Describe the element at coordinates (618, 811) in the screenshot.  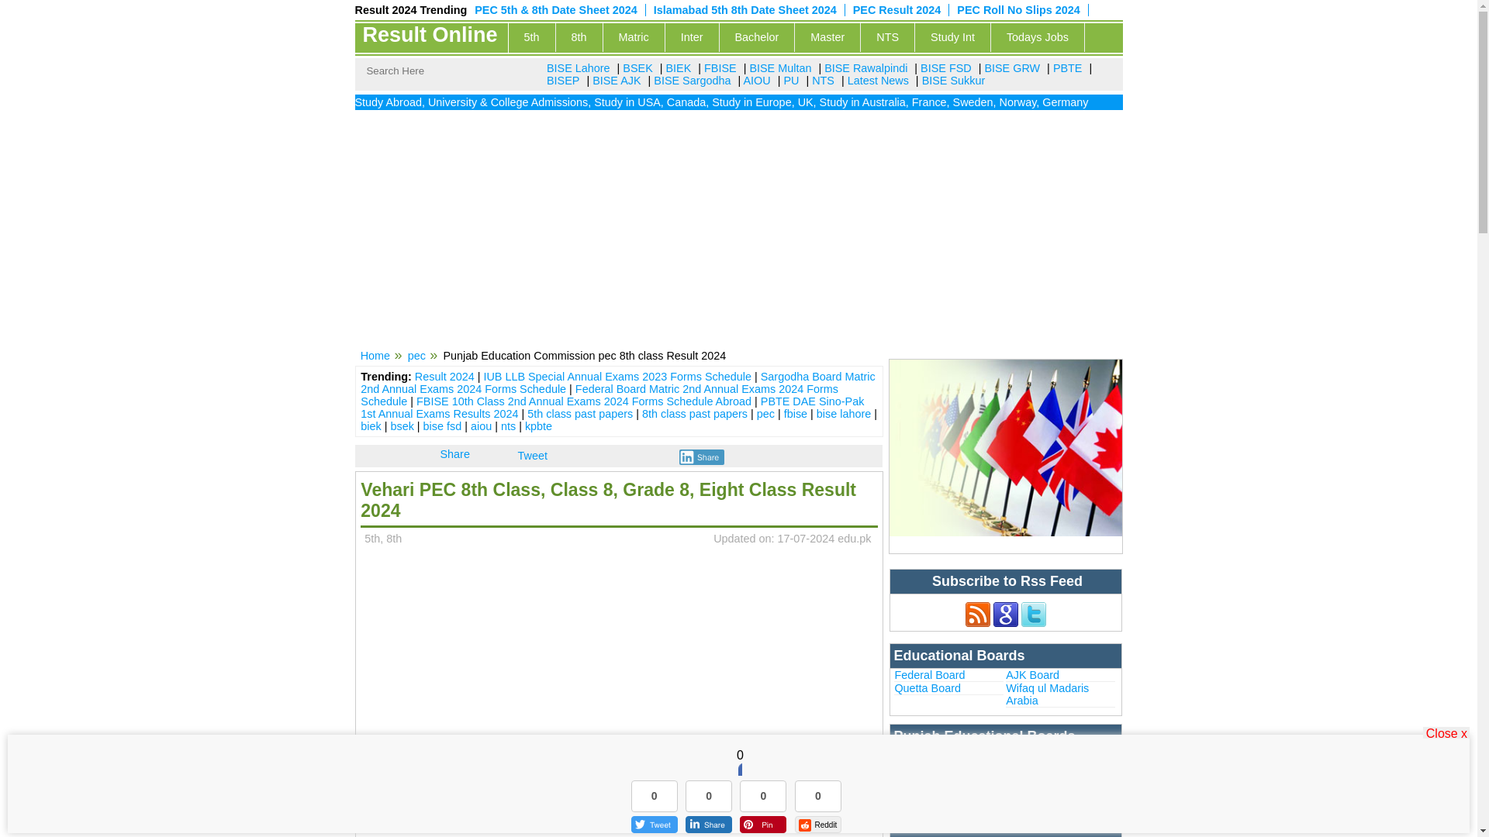
I see `Advertisement` at that location.